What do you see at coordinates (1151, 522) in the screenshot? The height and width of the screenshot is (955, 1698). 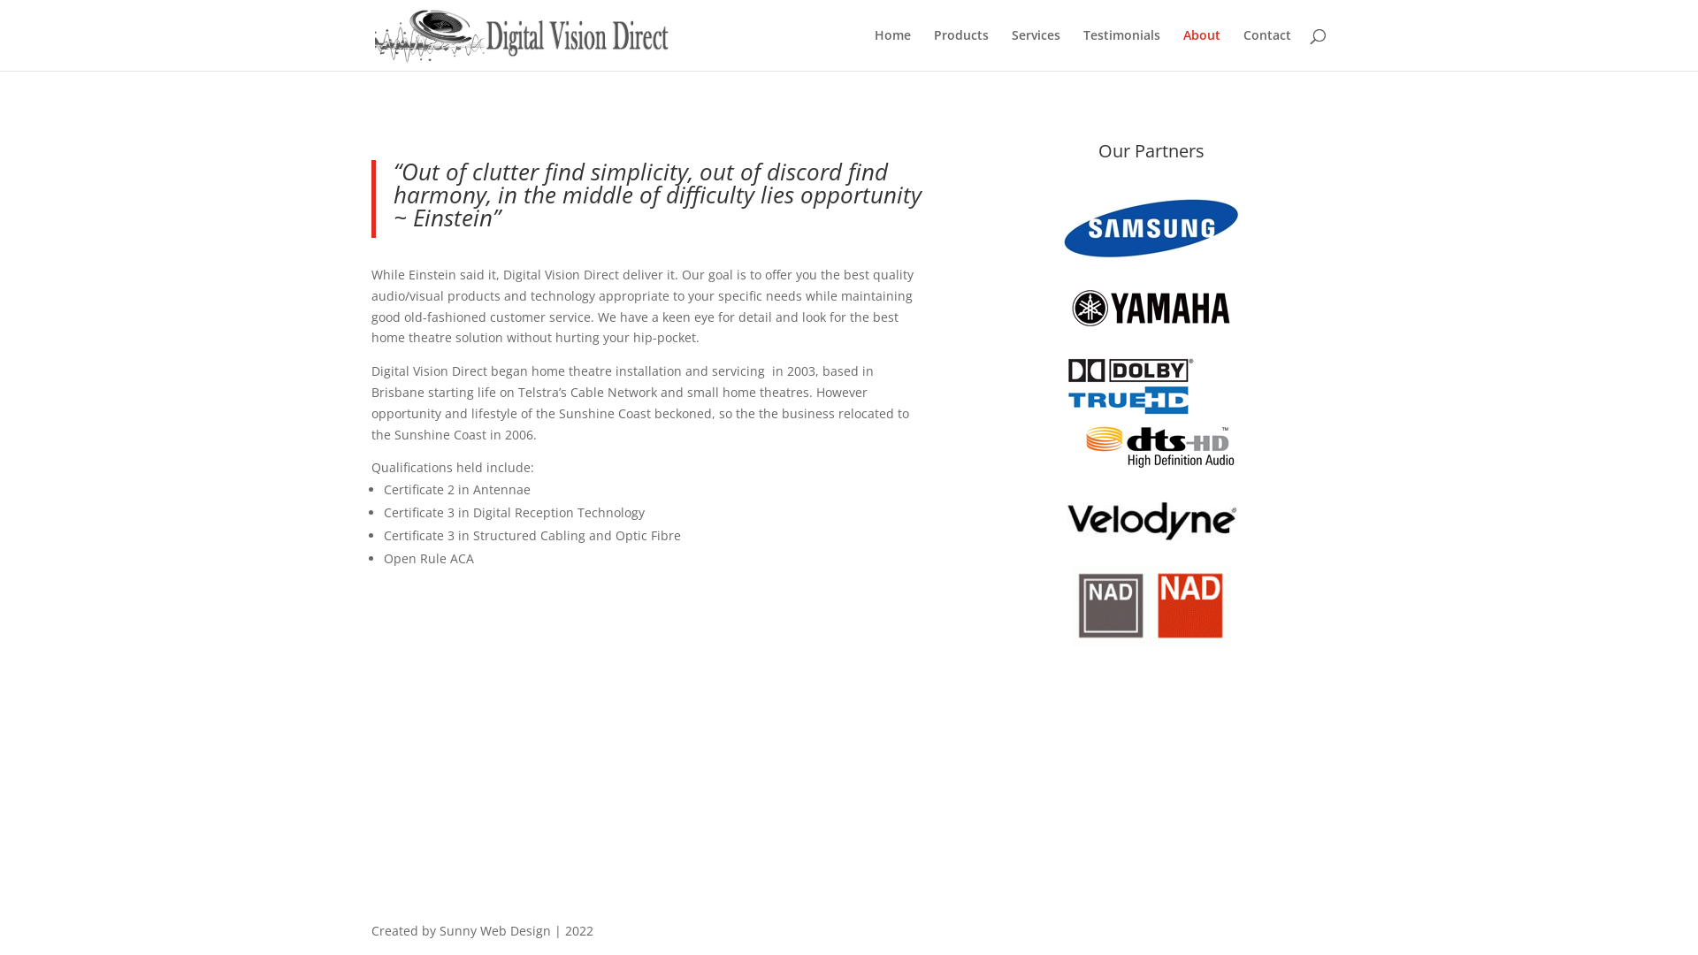 I see `Velodyne logo` at bounding box center [1151, 522].